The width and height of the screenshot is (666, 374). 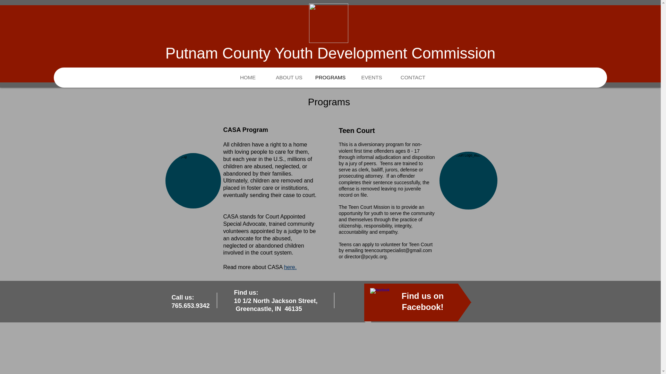 What do you see at coordinates (330, 78) in the screenshot?
I see `PROGRAMS` at bounding box center [330, 78].